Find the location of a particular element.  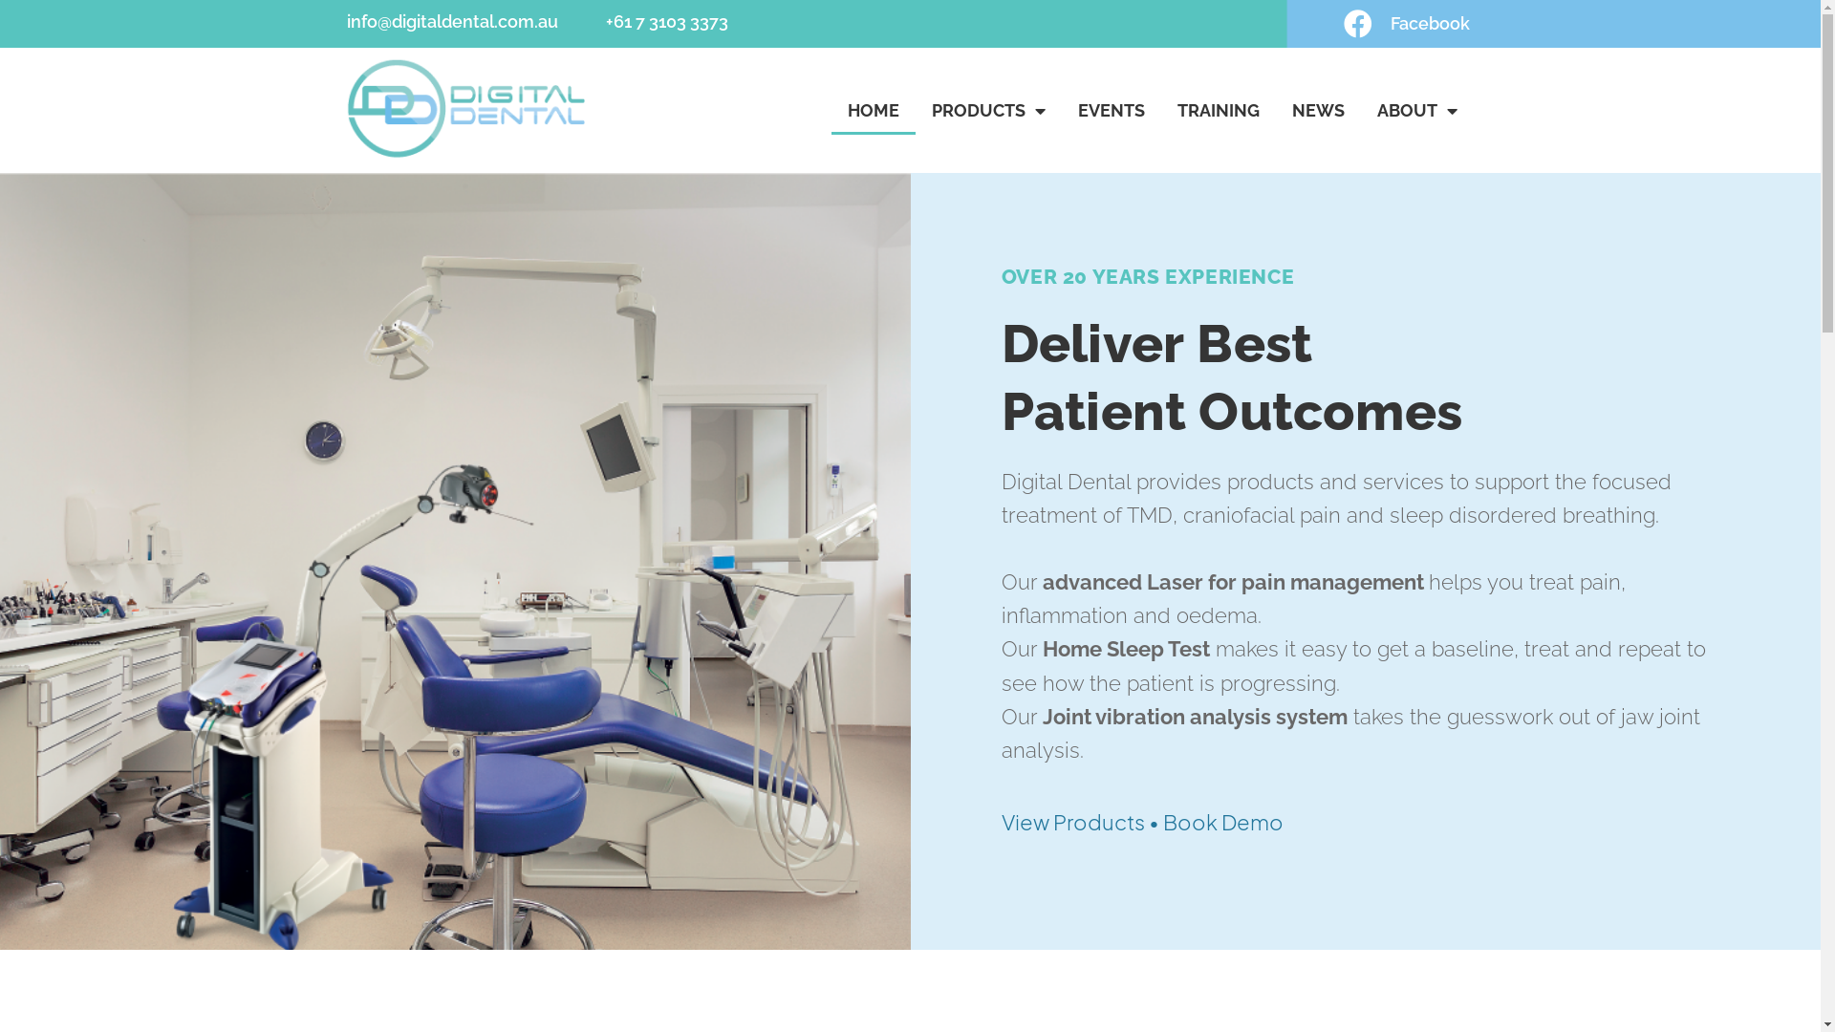

ABOUT is located at coordinates (1417, 111).